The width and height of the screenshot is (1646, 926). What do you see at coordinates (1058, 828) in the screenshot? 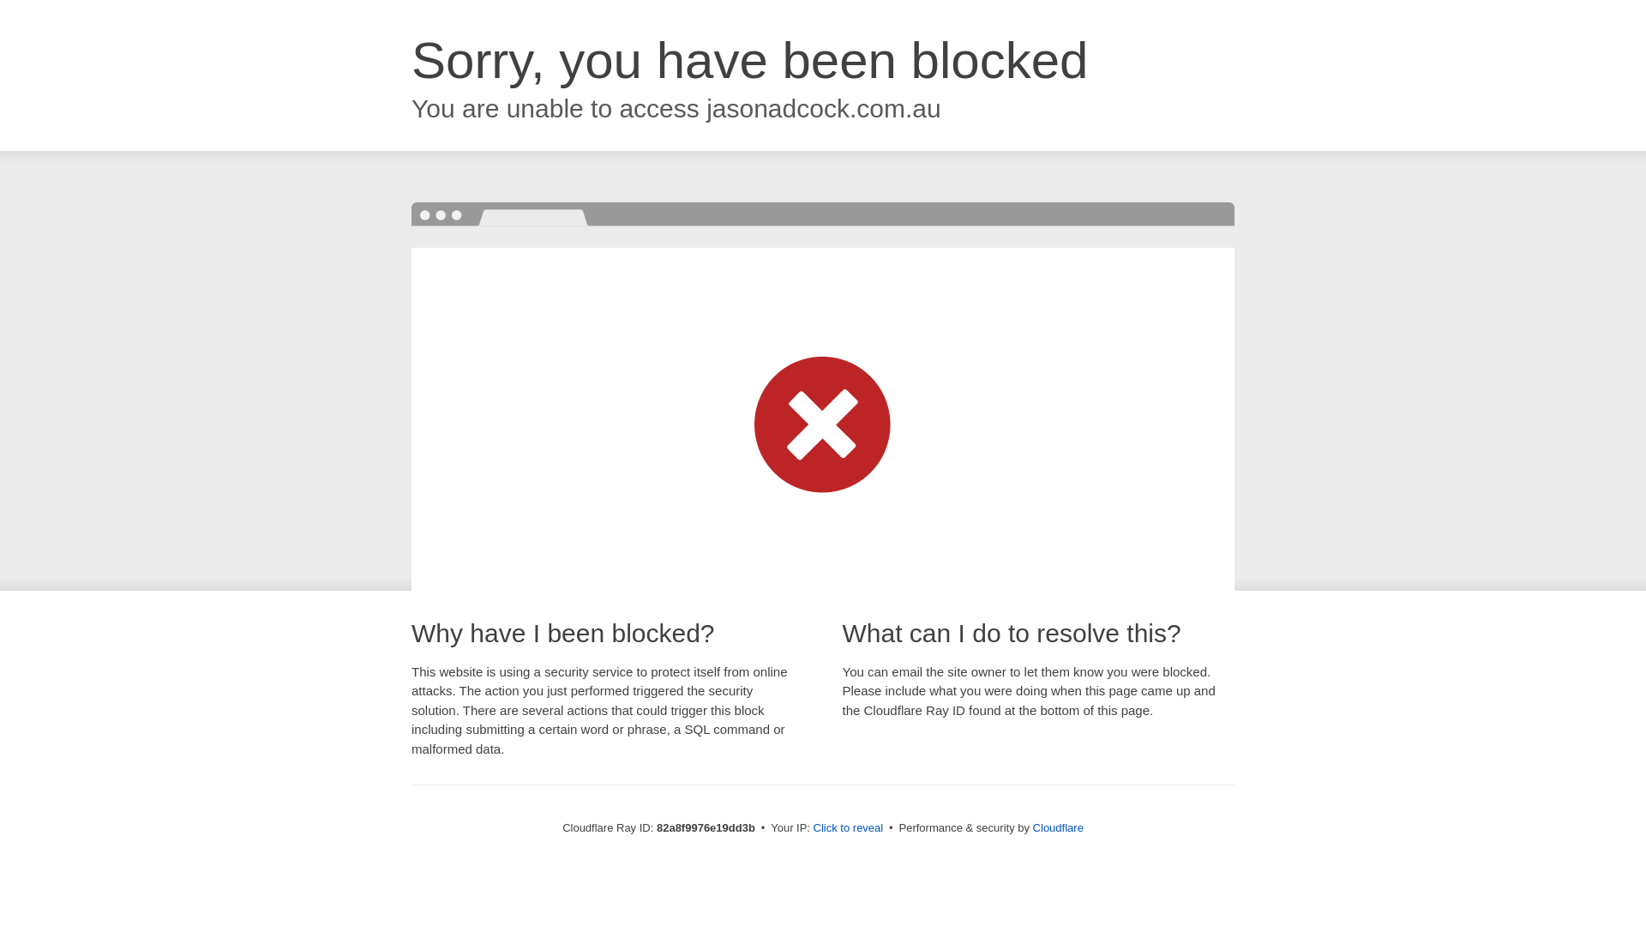
I see `Cloudflare` at bounding box center [1058, 828].